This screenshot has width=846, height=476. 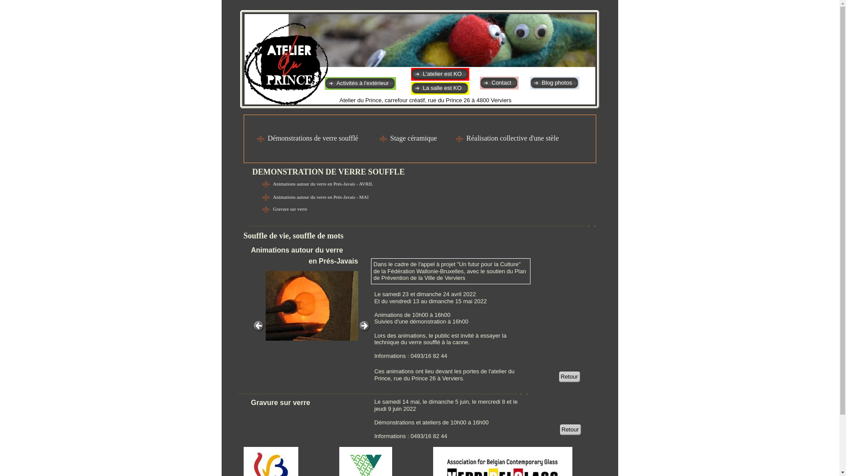 What do you see at coordinates (442, 88) in the screenshot?
I see `La salle est KO` at bounding box center [442, 88].